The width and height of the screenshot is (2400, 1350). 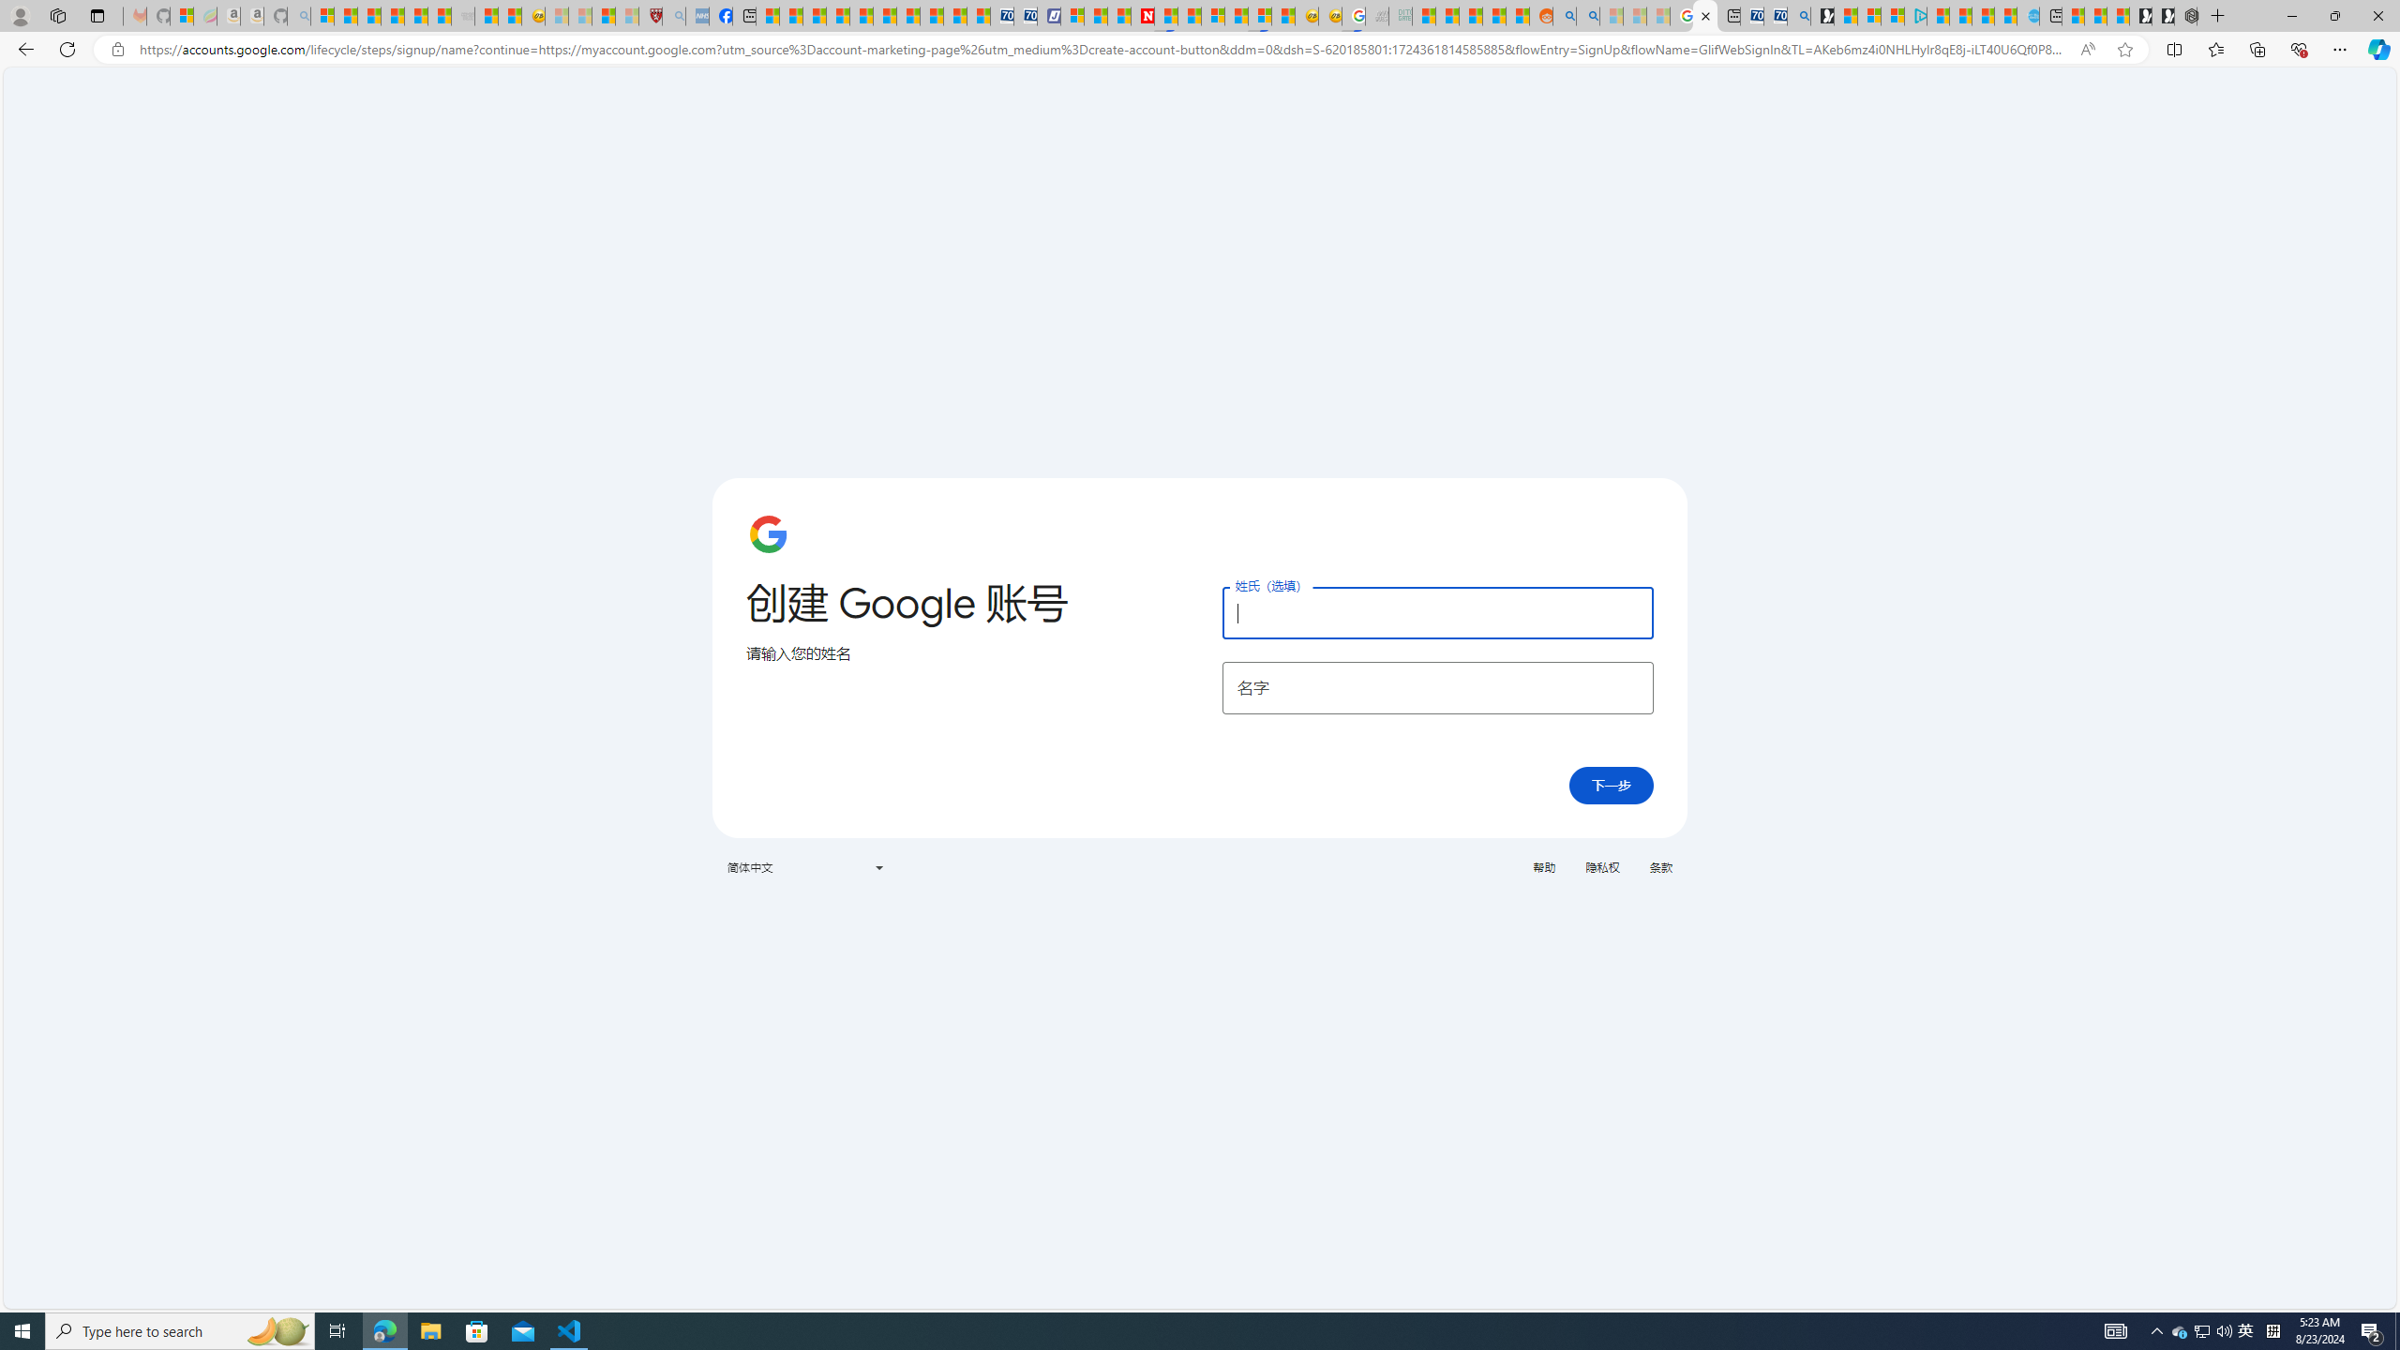 What do you see at coordinates (416, 16) in the screenshot?
I see `New Report Confirms 2023 Was Record Hot | Watch` at bounding box center [416, 16].